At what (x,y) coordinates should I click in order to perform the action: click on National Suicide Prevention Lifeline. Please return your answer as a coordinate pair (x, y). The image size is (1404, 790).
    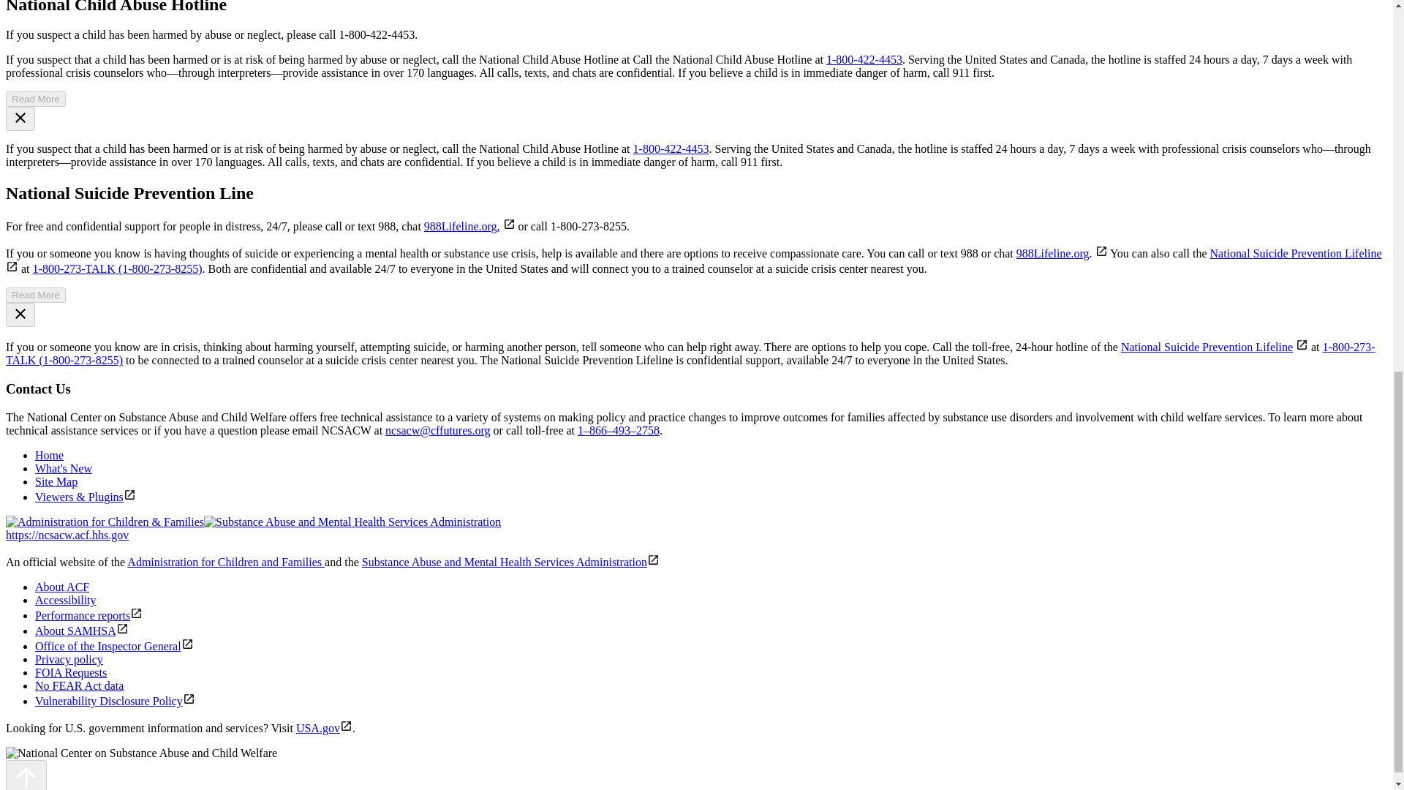
    Looking at the image, I should click on (1207, 347).